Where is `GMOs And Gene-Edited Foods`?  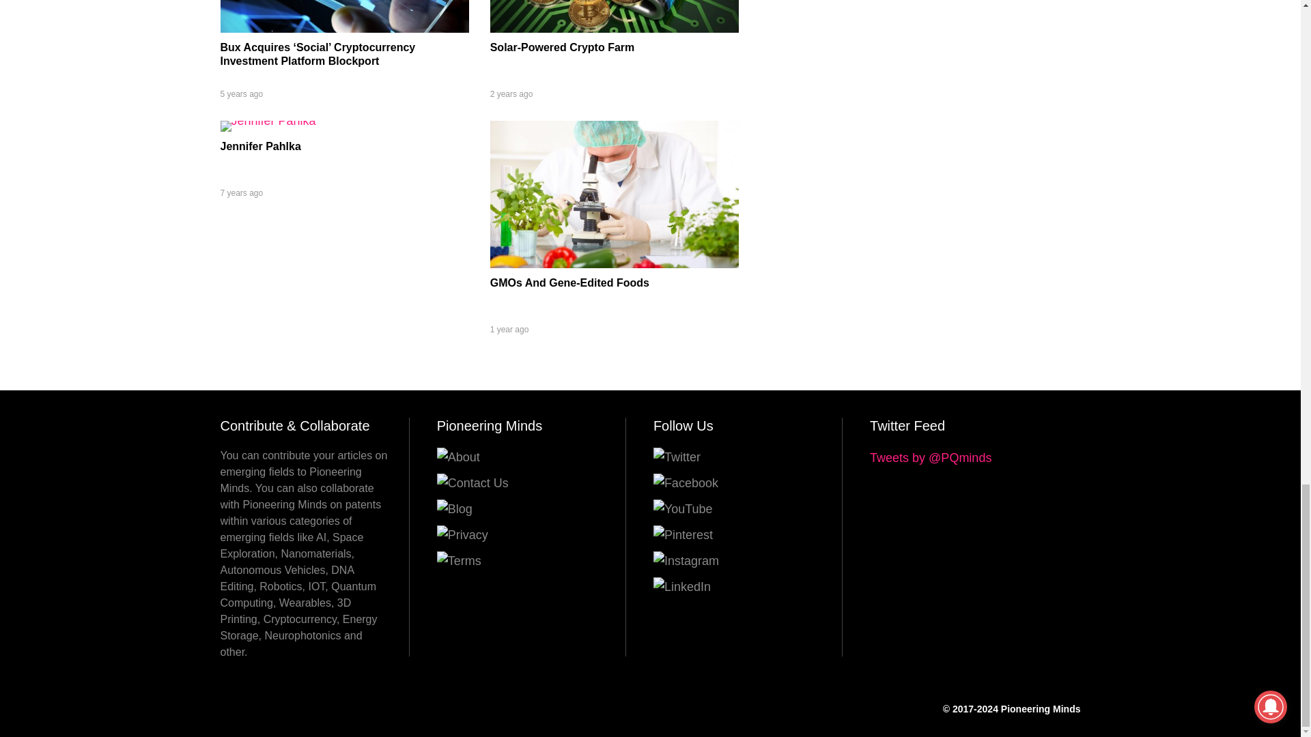
GMOs And Gene-Edited Foods is located at coordinates (569, 283).